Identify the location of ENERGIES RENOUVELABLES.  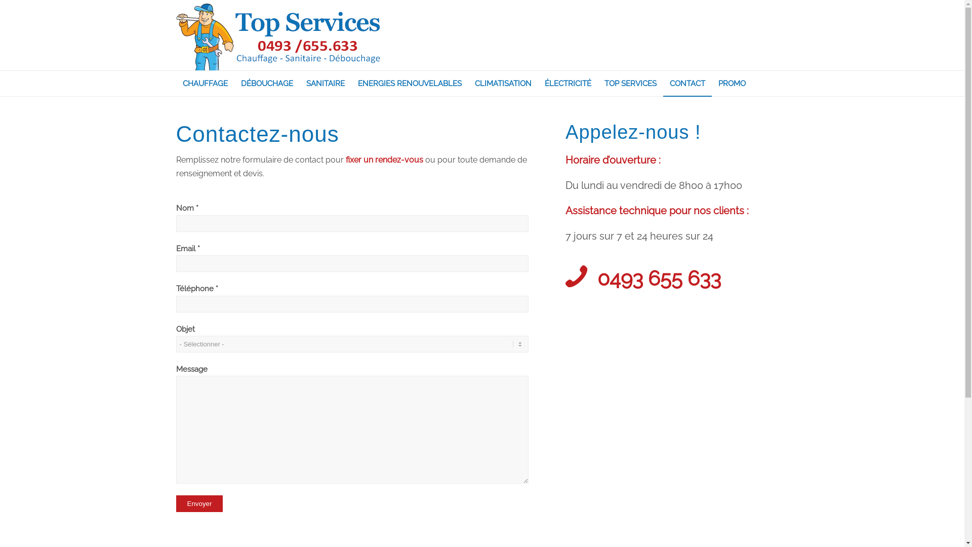
(410, 84).